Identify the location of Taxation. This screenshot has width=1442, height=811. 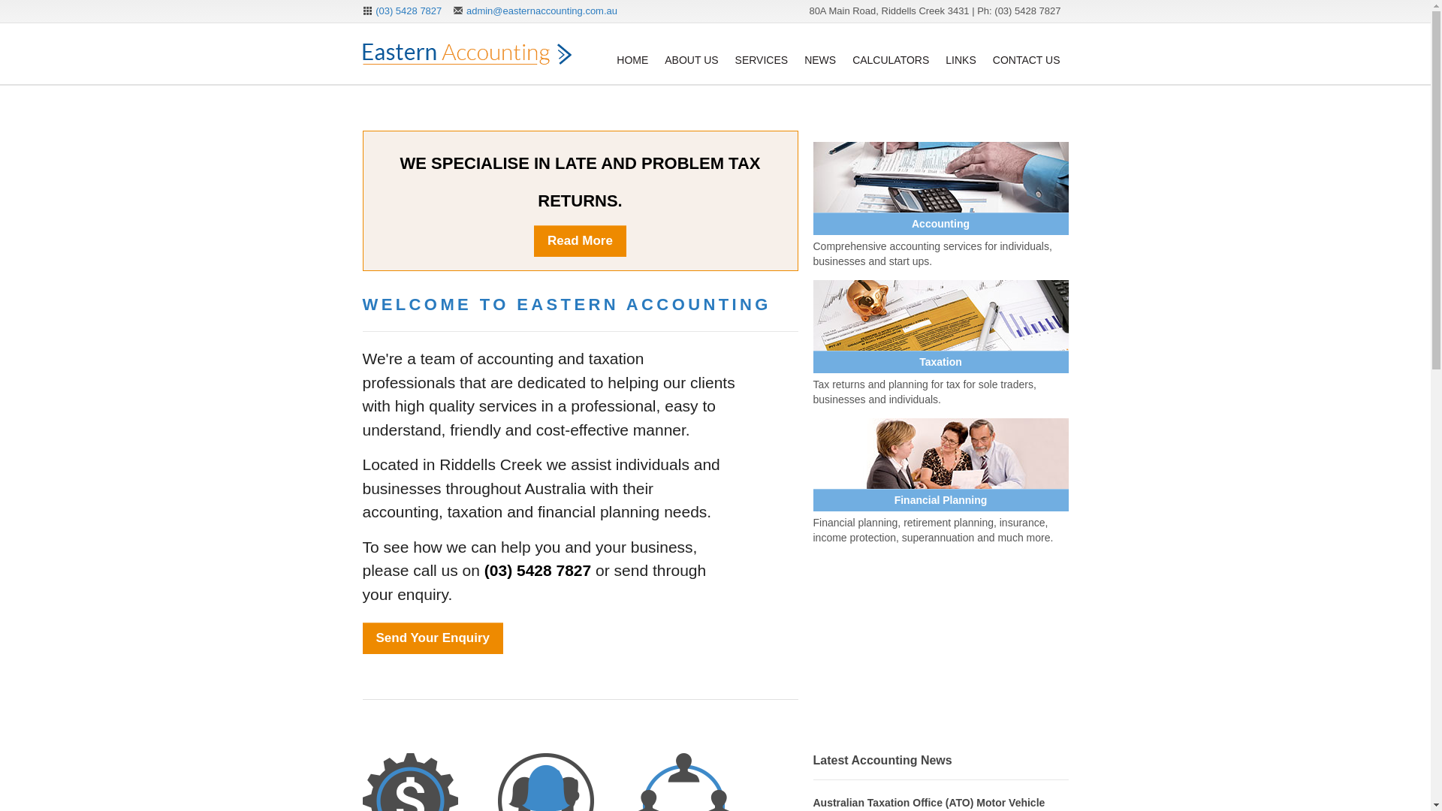
(940, 362).